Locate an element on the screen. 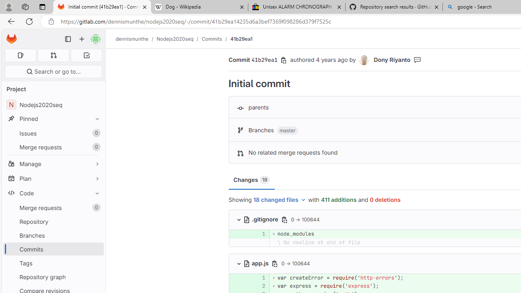 The image size is (521, 293). Copy file path is located at coordinates (275, 264).